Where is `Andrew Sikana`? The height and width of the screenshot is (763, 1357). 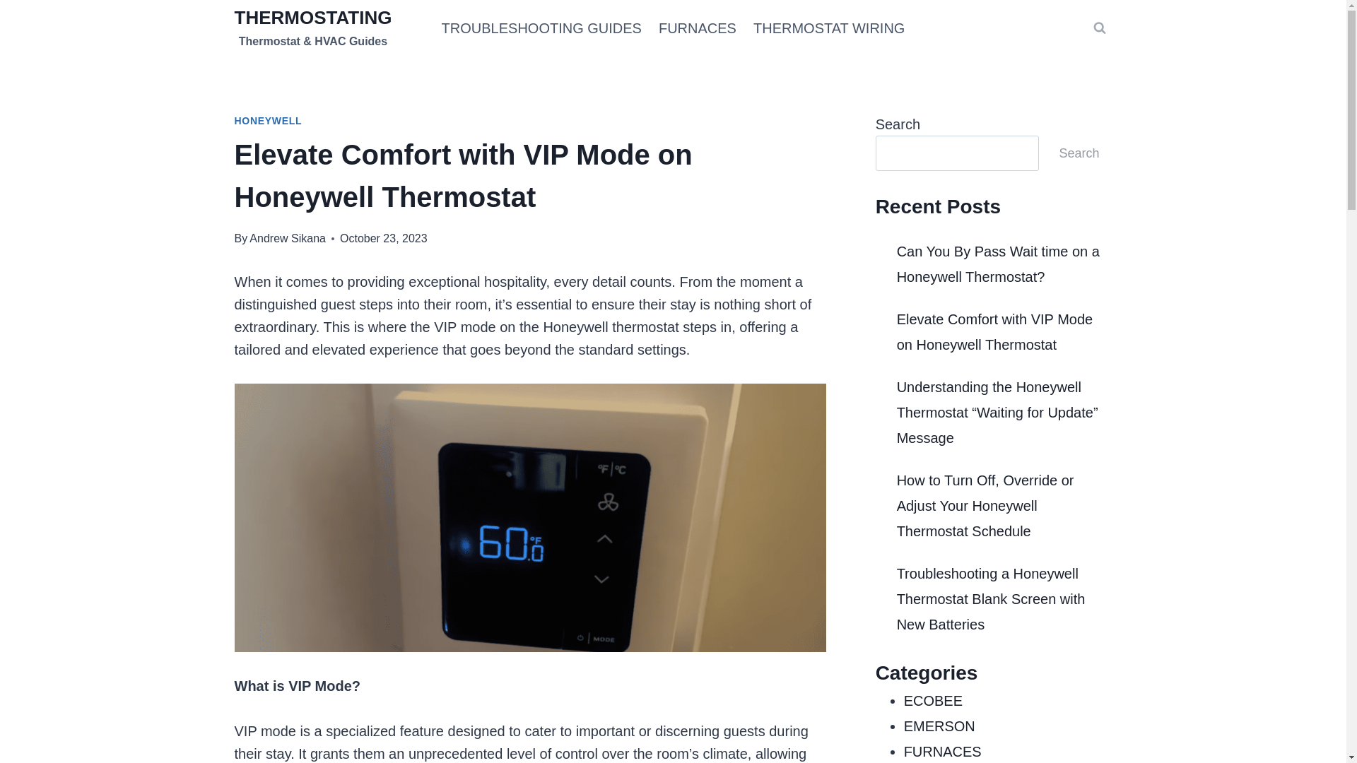 Andrew Sikana is located at coordinates (287, 238).